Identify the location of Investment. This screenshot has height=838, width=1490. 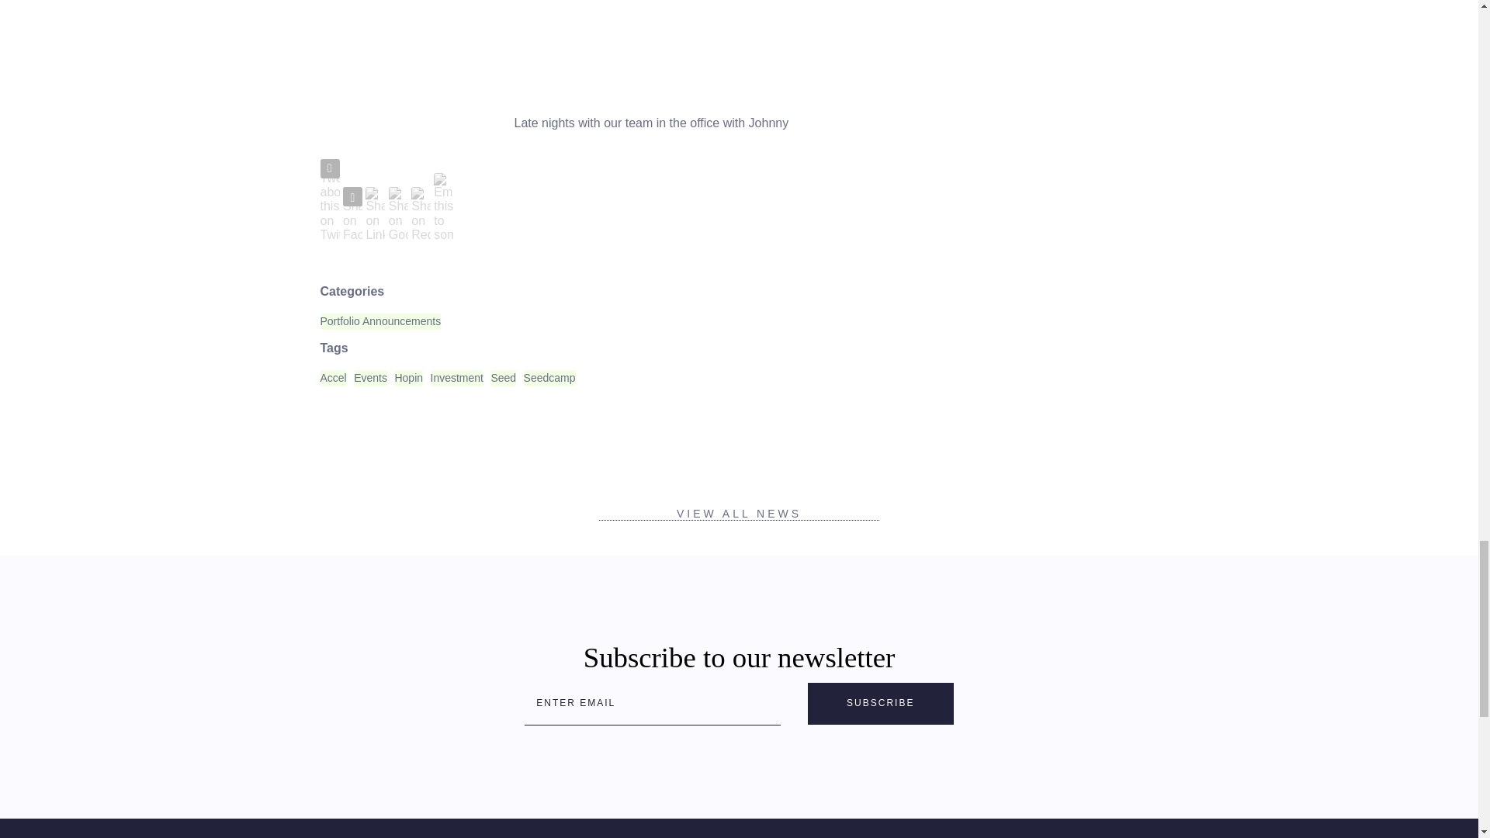
(456, 378).